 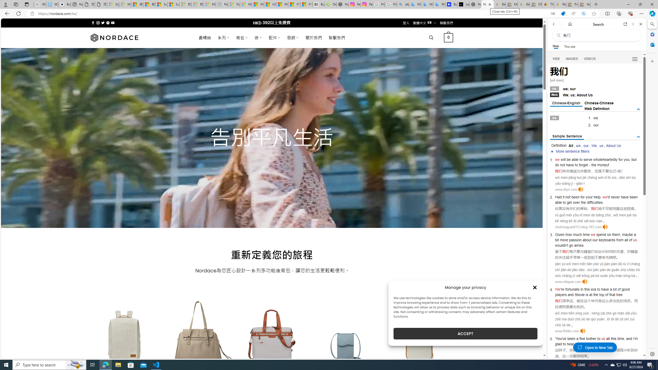 I want to click on our, so click(x=586, y=145).